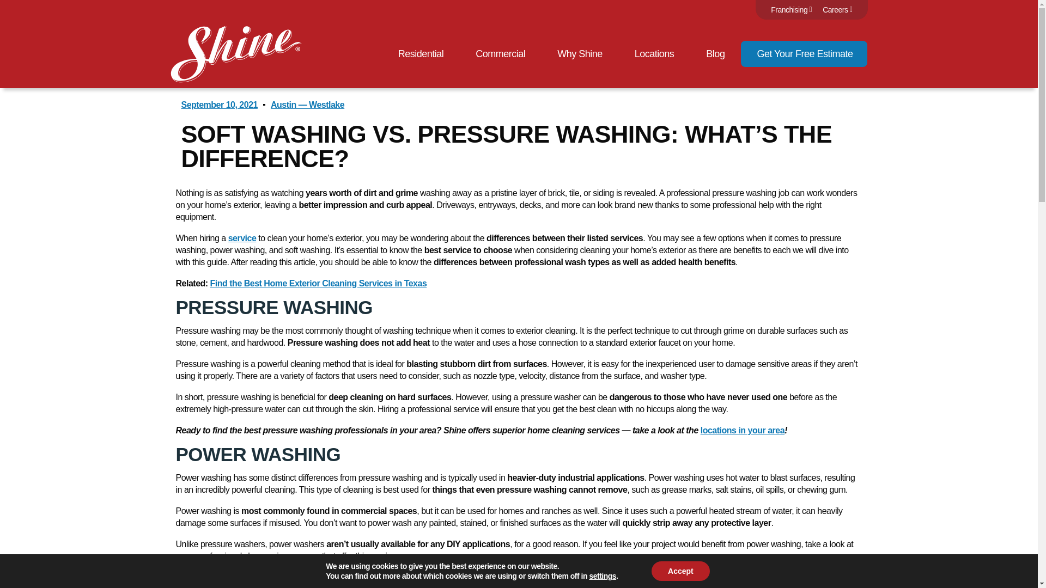  What do you see at coordinates (580, 53) in the screenshot?
I see `Why Shine` at bounding box center [580, 53].